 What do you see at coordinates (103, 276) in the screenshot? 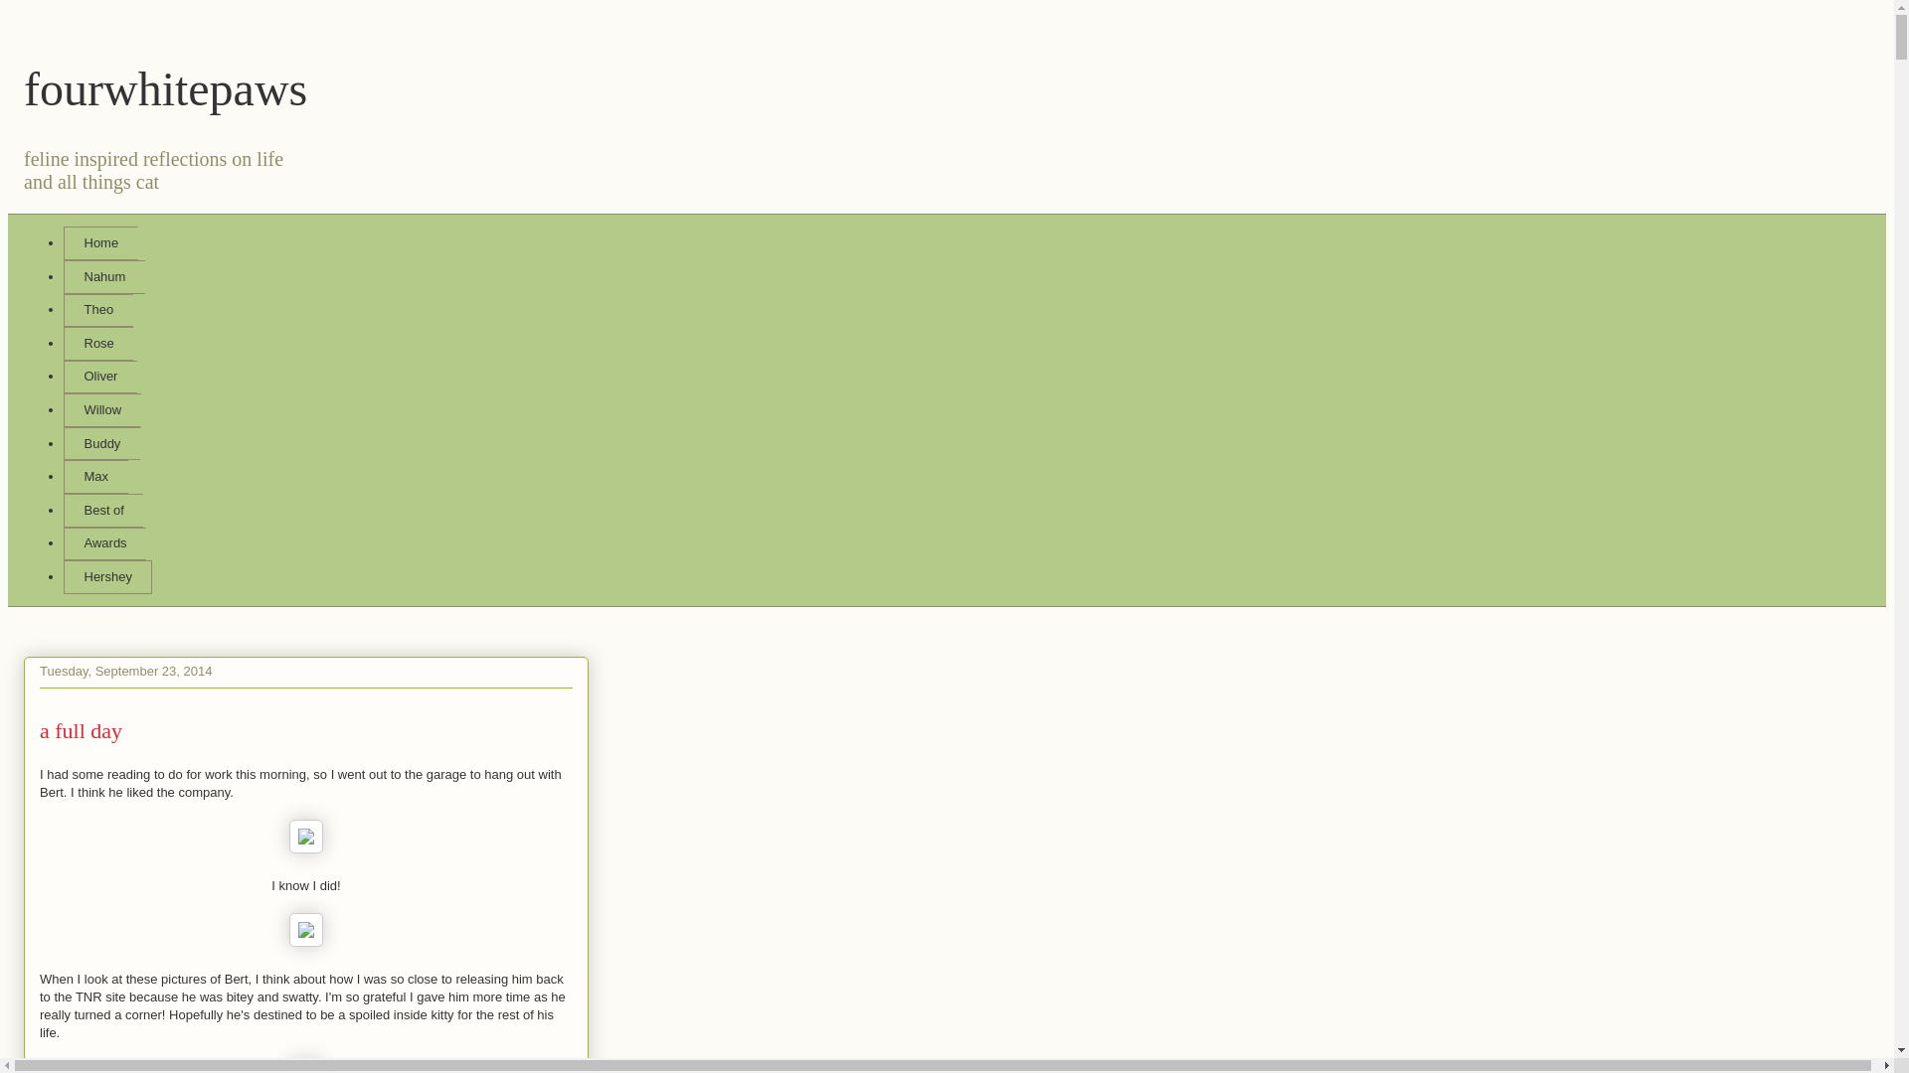
I see `Nahum` at bounding box center [103, 276].